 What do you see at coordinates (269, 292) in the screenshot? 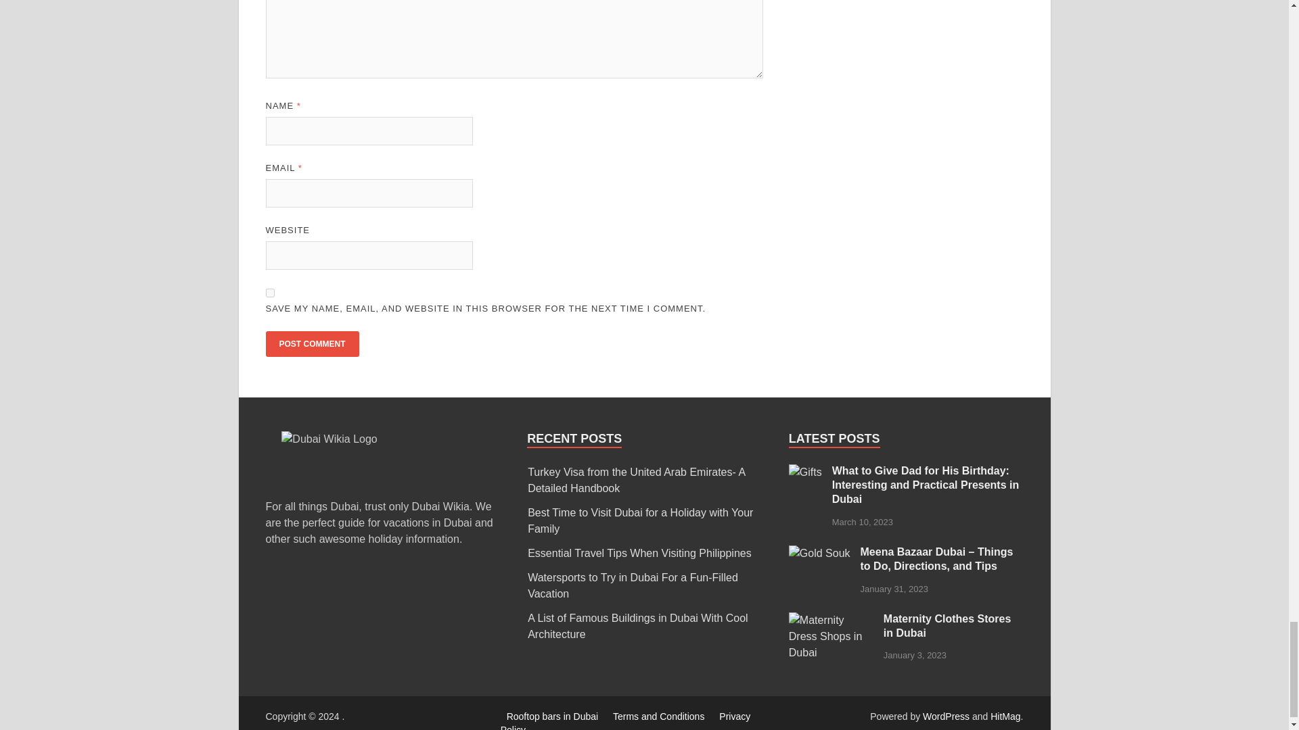
I see `yes` at bounding box center [269, 292].